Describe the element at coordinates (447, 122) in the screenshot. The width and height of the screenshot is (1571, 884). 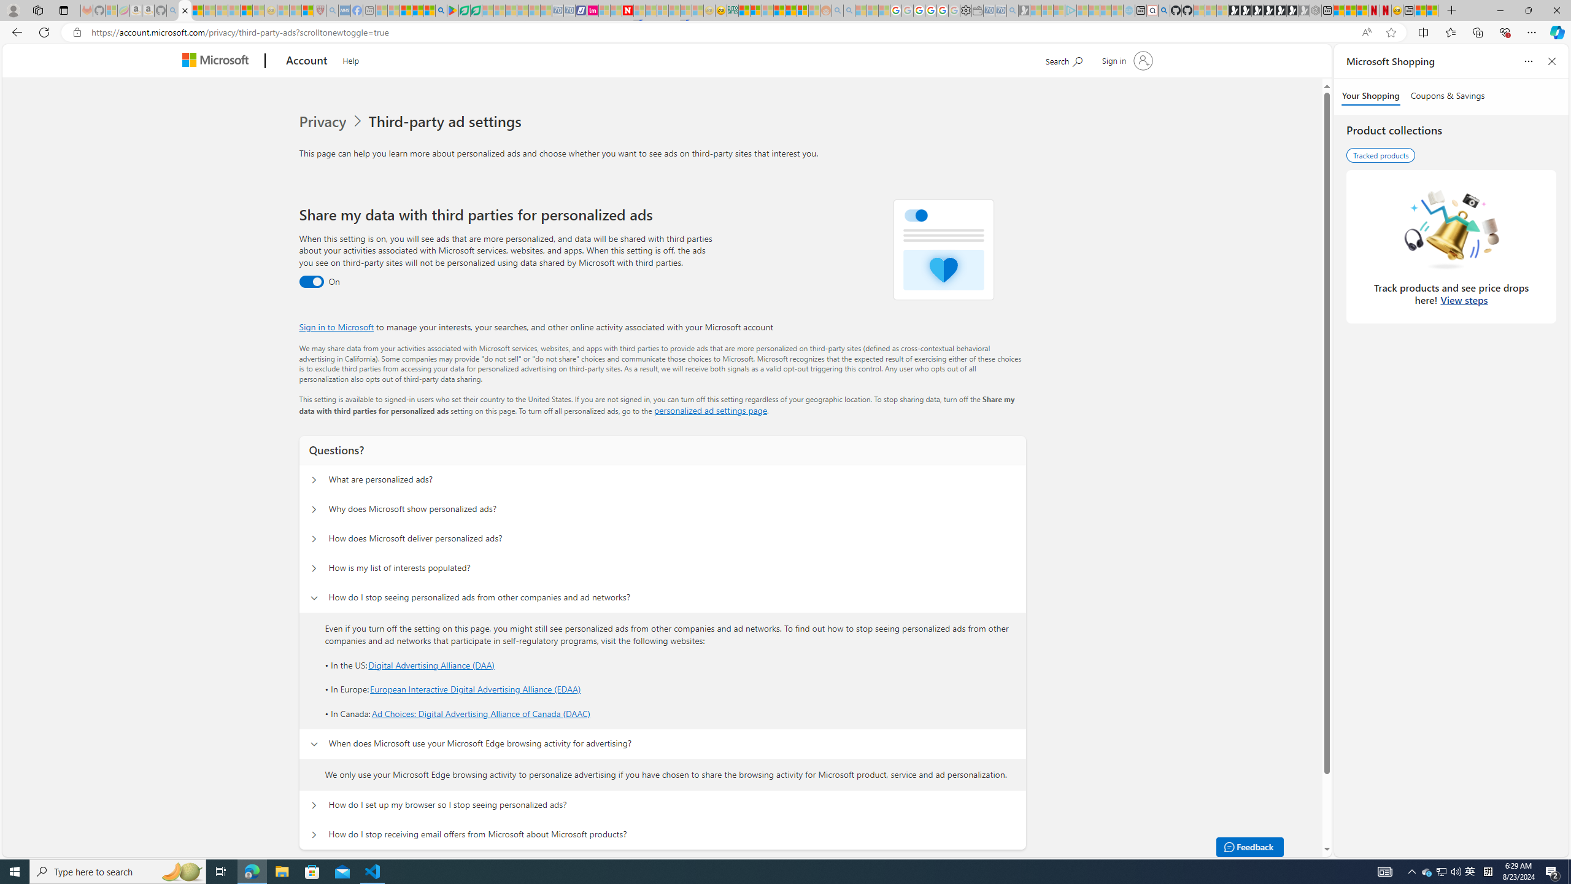
I see `Third-party ad settings` at that location.